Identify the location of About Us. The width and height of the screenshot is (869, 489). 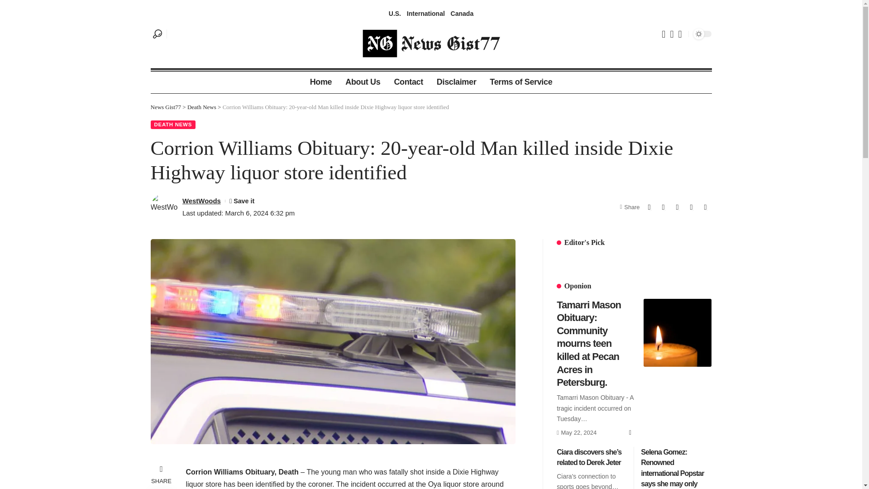
(363, 82).